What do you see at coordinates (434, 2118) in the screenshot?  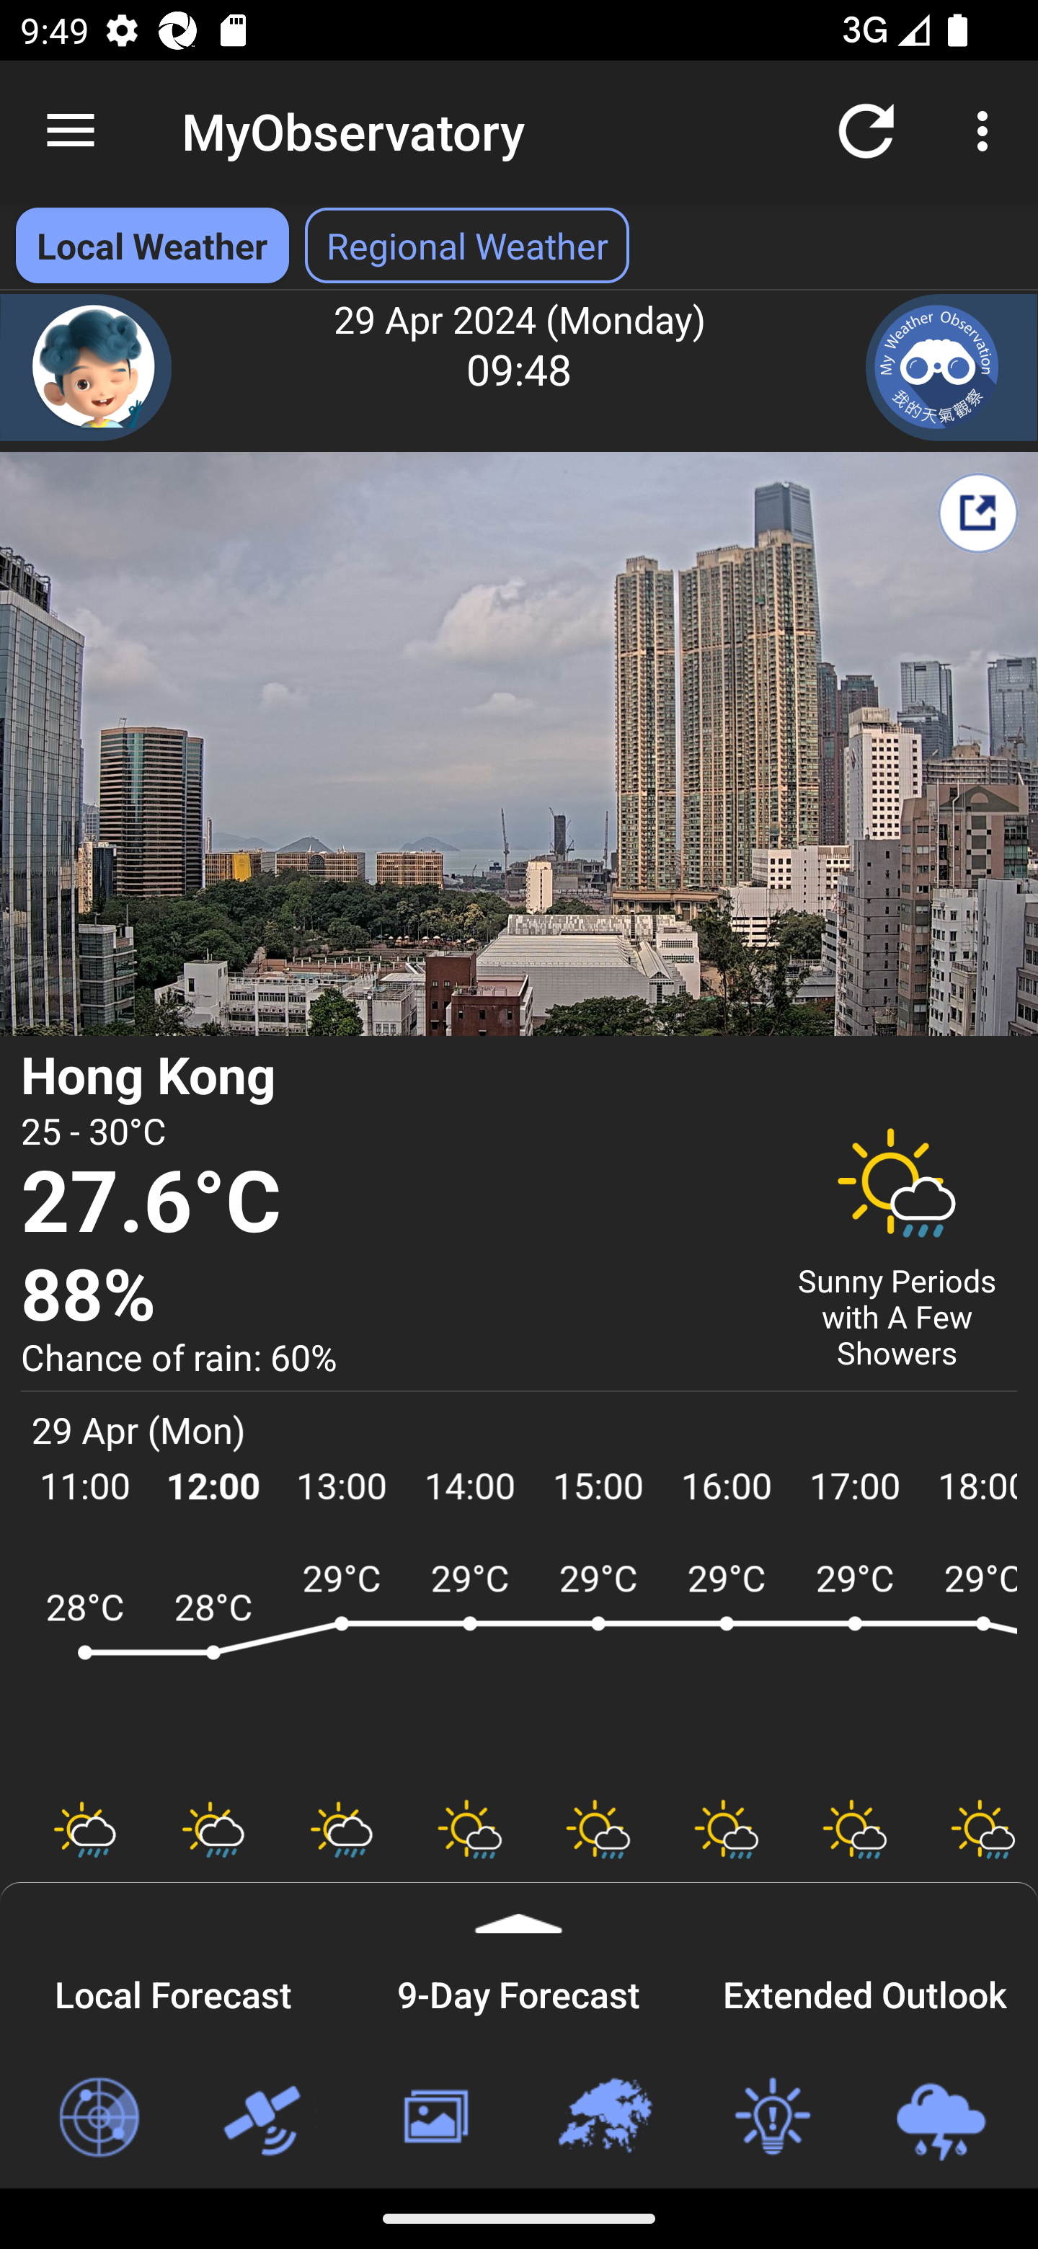 I see `Weather Photos` at bounding box center [434, 2118].